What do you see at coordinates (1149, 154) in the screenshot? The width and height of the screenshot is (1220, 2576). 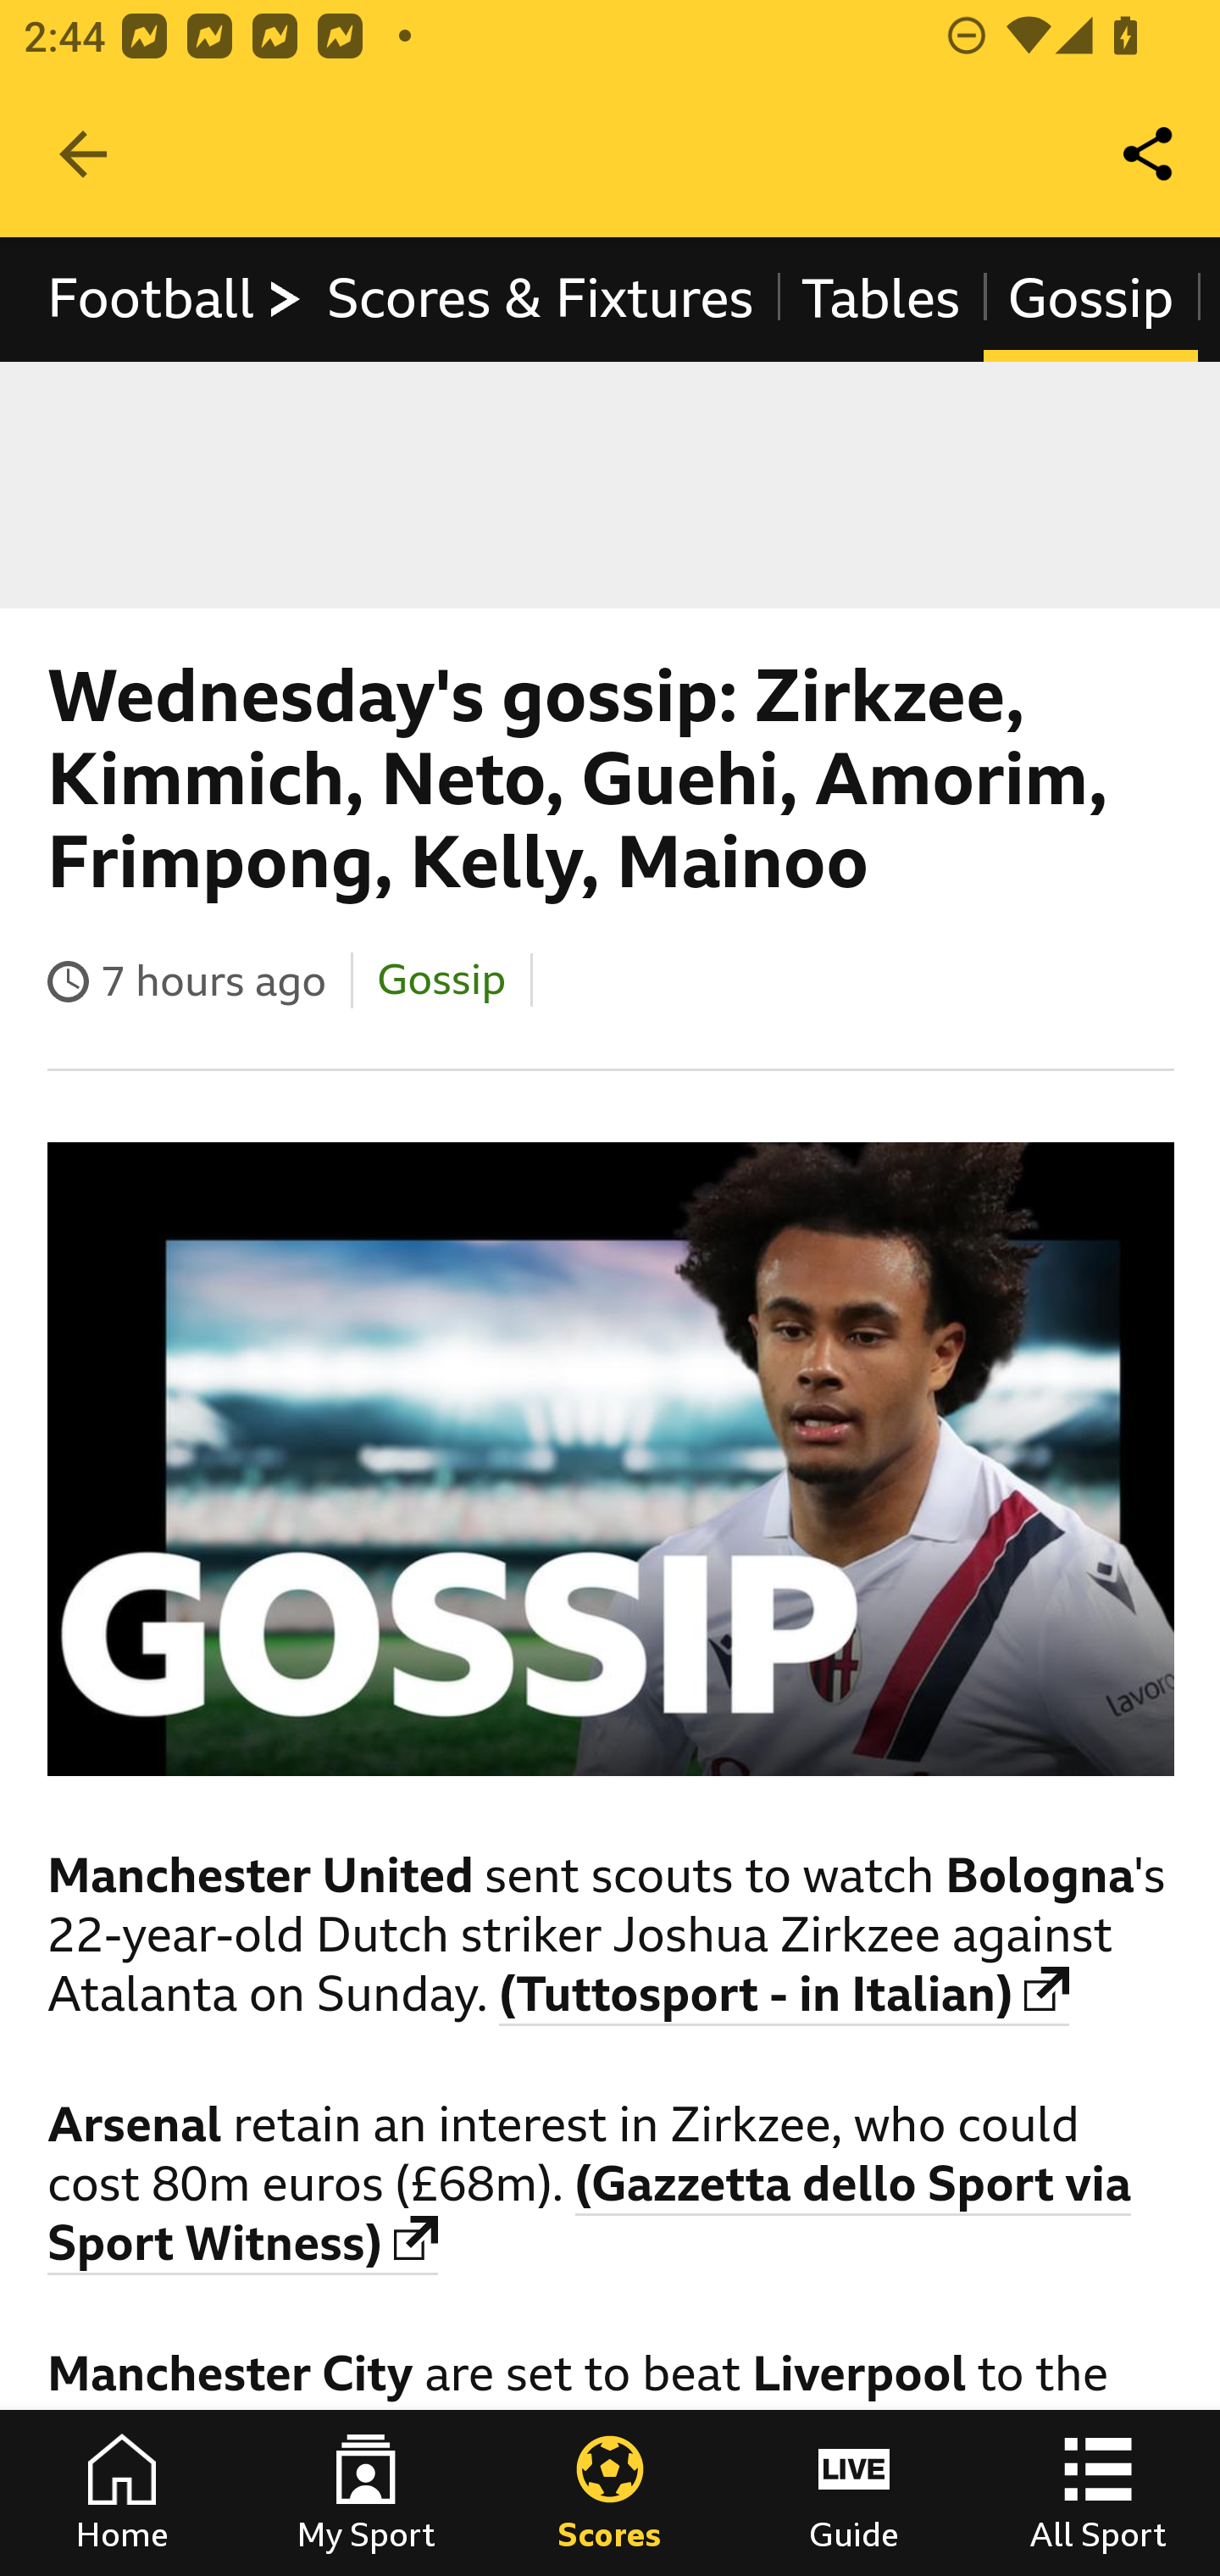 I see `Share` at bounding box center [1149, 154].